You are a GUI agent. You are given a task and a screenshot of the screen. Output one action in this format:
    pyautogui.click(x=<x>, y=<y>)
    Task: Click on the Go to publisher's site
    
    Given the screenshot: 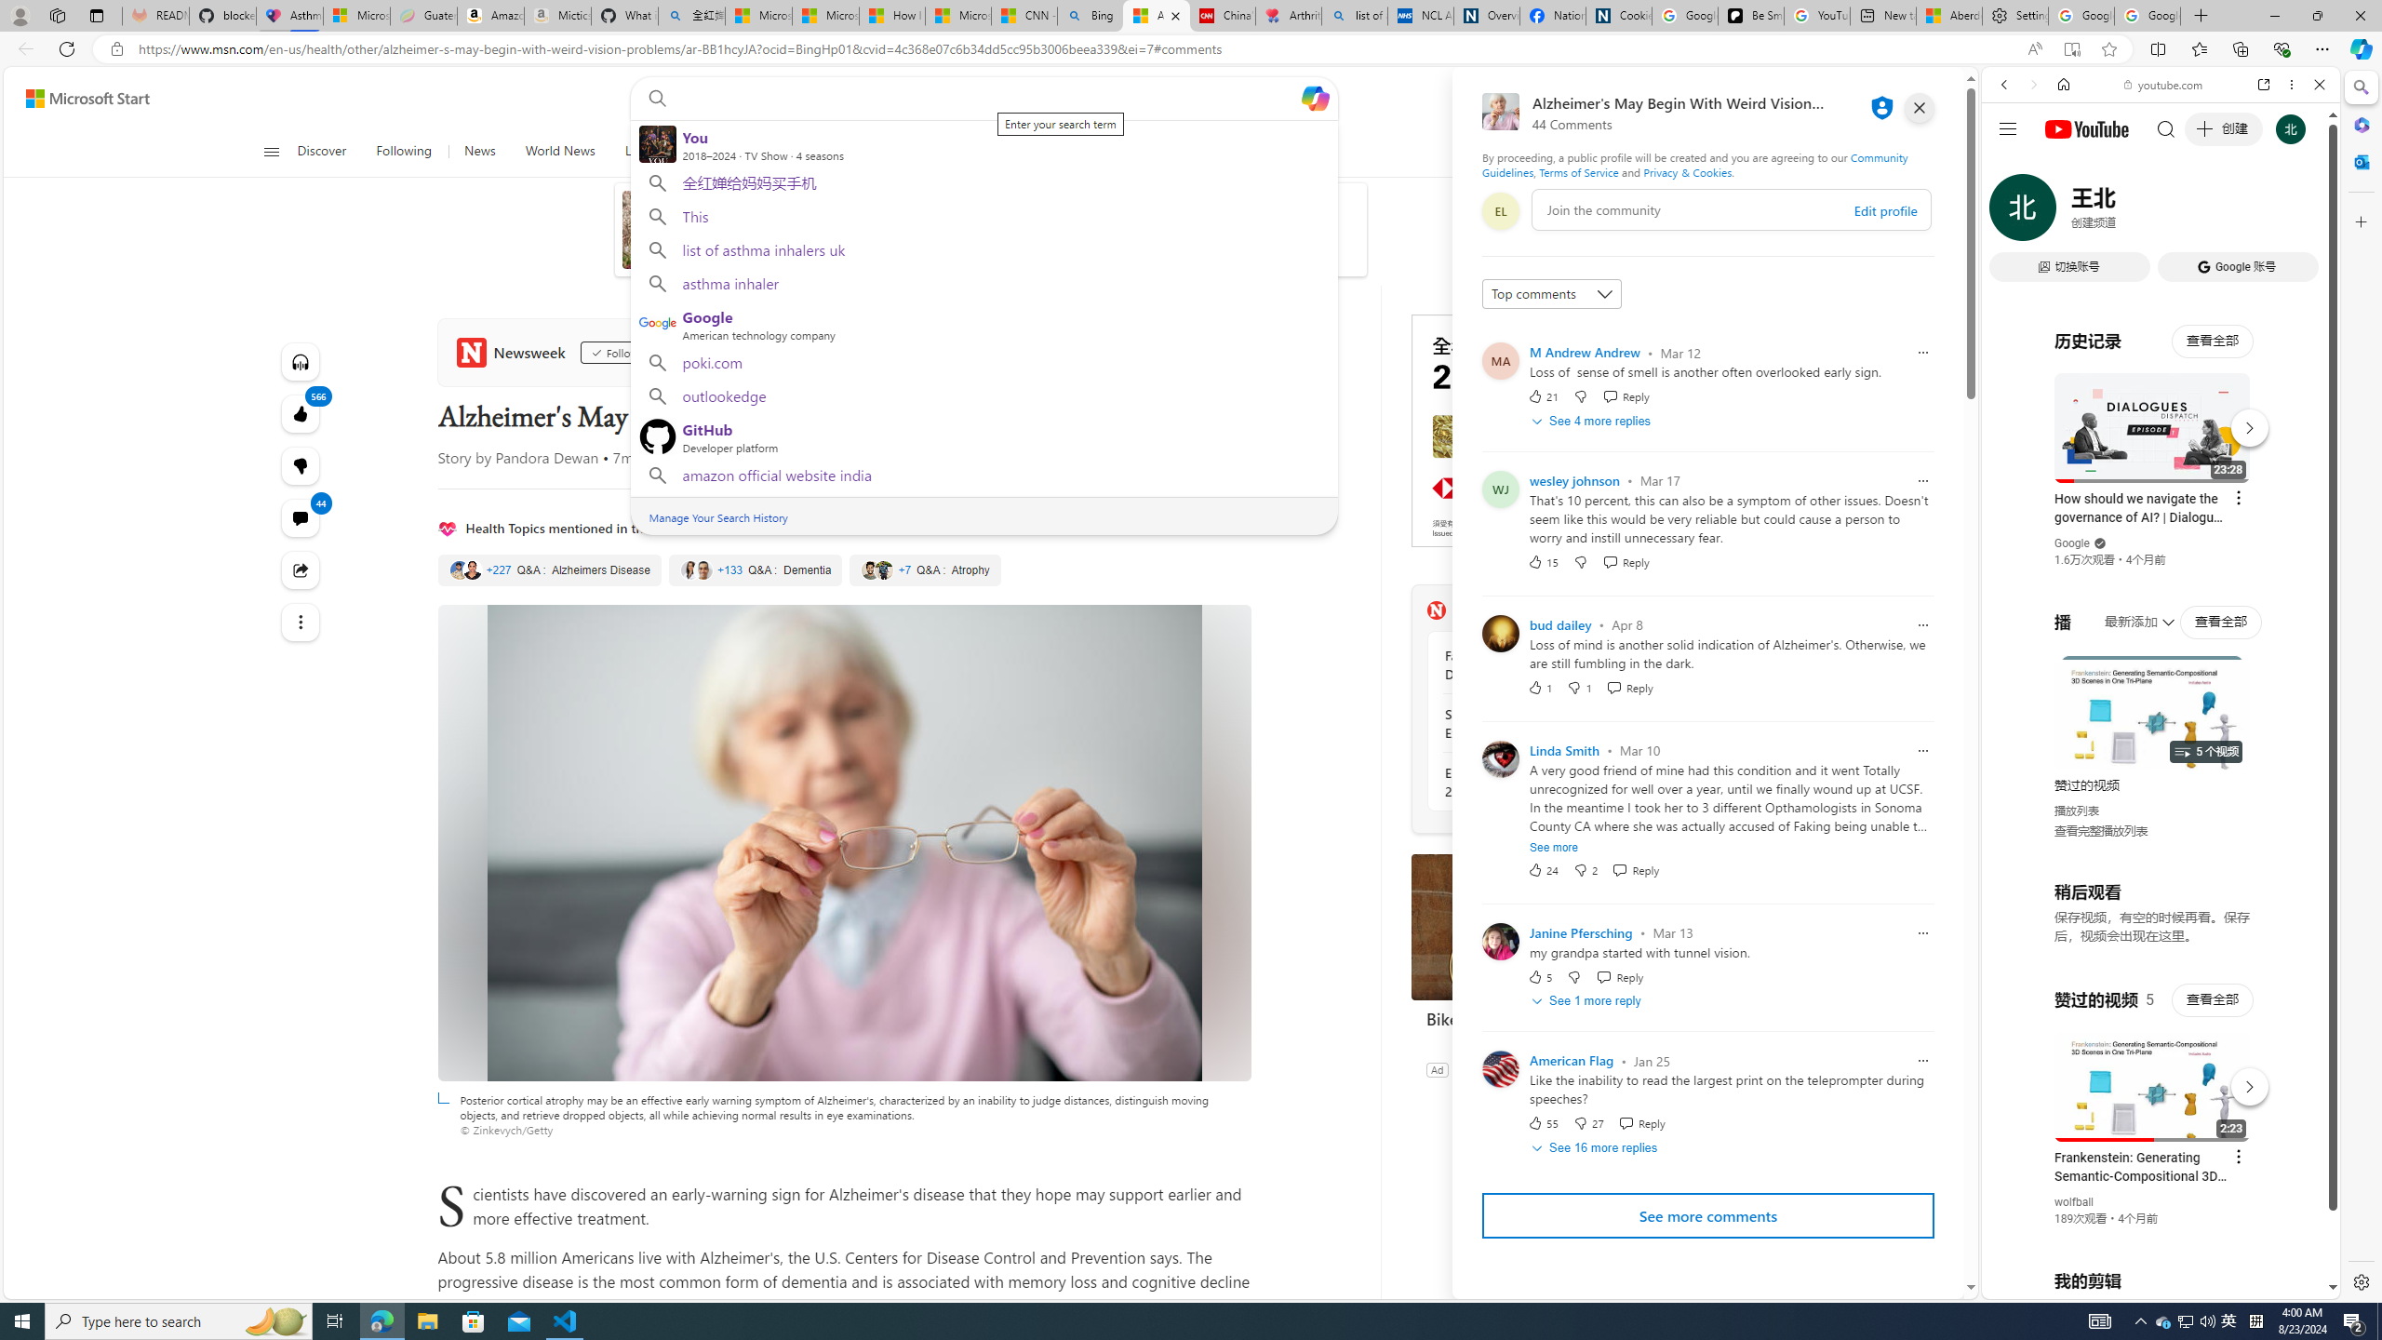 What is the action you would take?
    pyautogui.click(x=1211, y=353)
    